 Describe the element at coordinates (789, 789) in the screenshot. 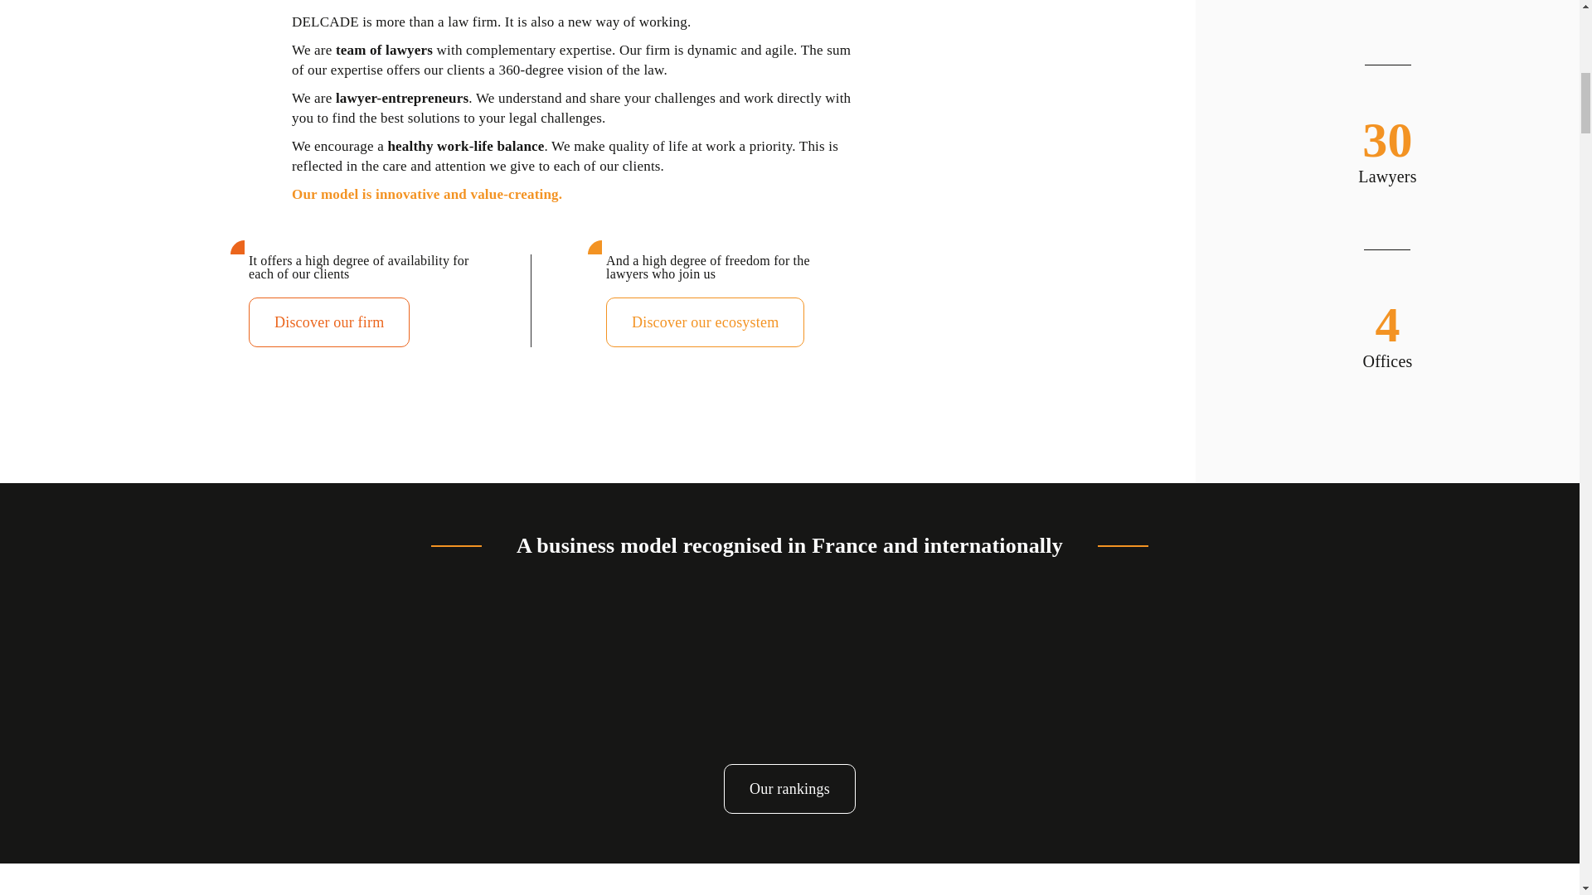

I see `Our rankings` at that location.